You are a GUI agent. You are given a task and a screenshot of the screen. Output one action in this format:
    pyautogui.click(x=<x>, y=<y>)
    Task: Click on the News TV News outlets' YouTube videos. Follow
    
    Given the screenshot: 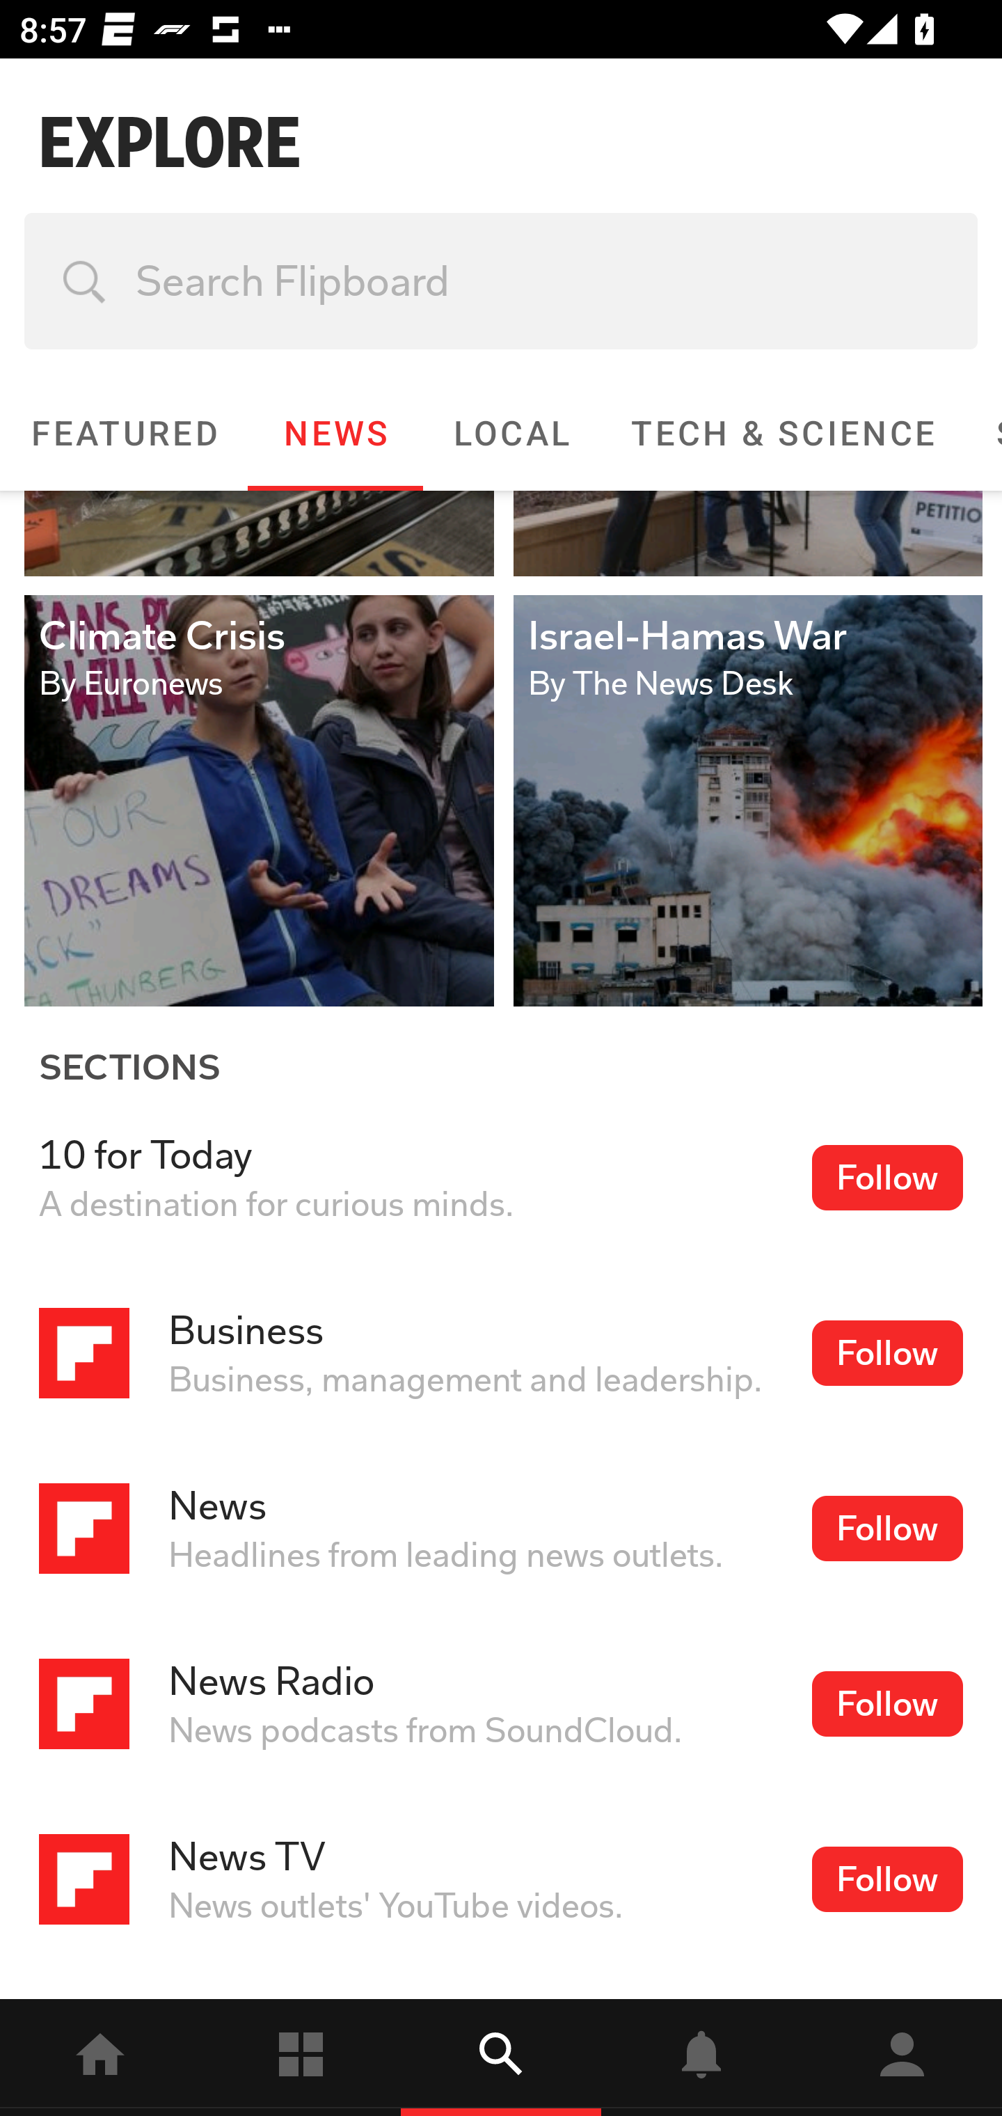 What is the action you would take?
    pyautogui.click(x=501, y=1879)
    